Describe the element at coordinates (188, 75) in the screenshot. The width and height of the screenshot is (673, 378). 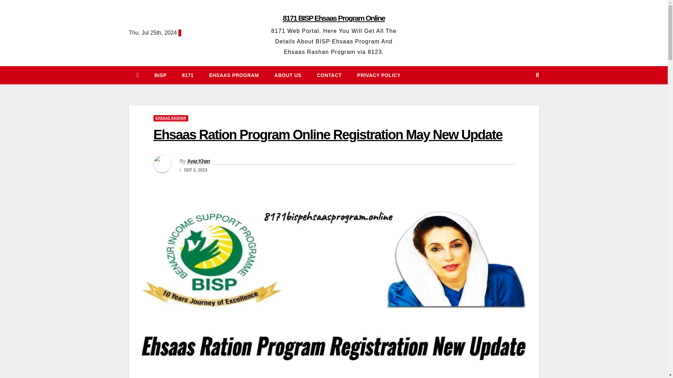
I see `8171` at that location.